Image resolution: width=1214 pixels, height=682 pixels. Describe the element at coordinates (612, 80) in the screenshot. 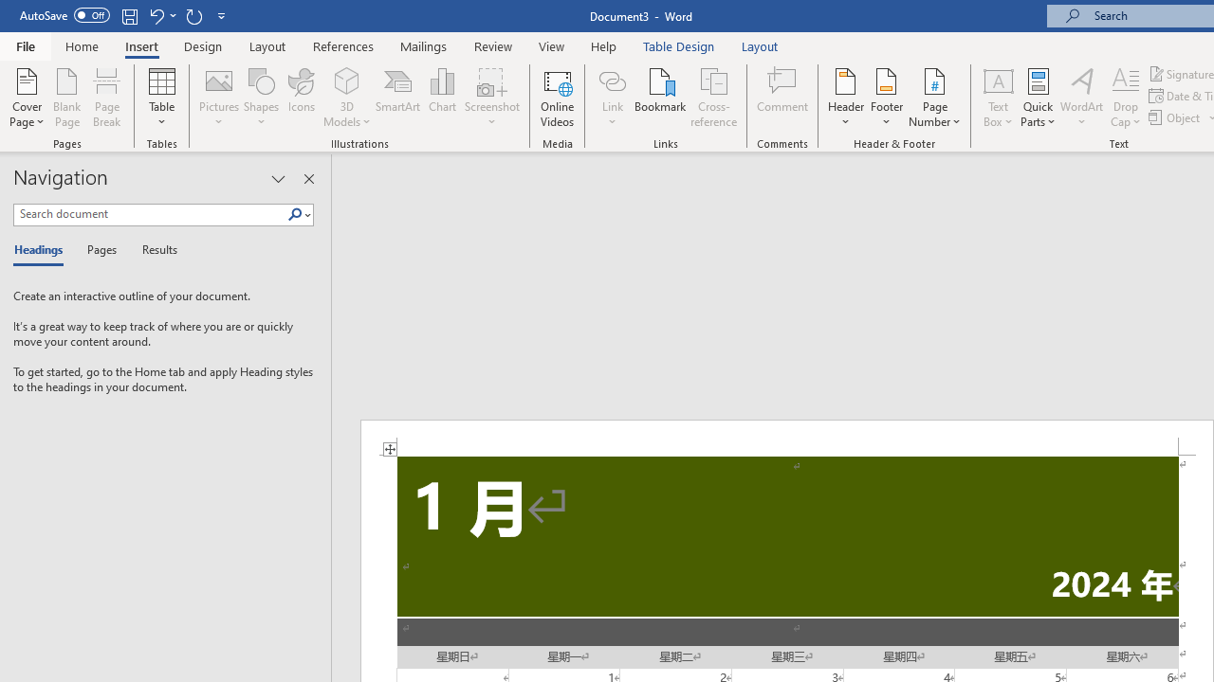

I see `Link` at that location.